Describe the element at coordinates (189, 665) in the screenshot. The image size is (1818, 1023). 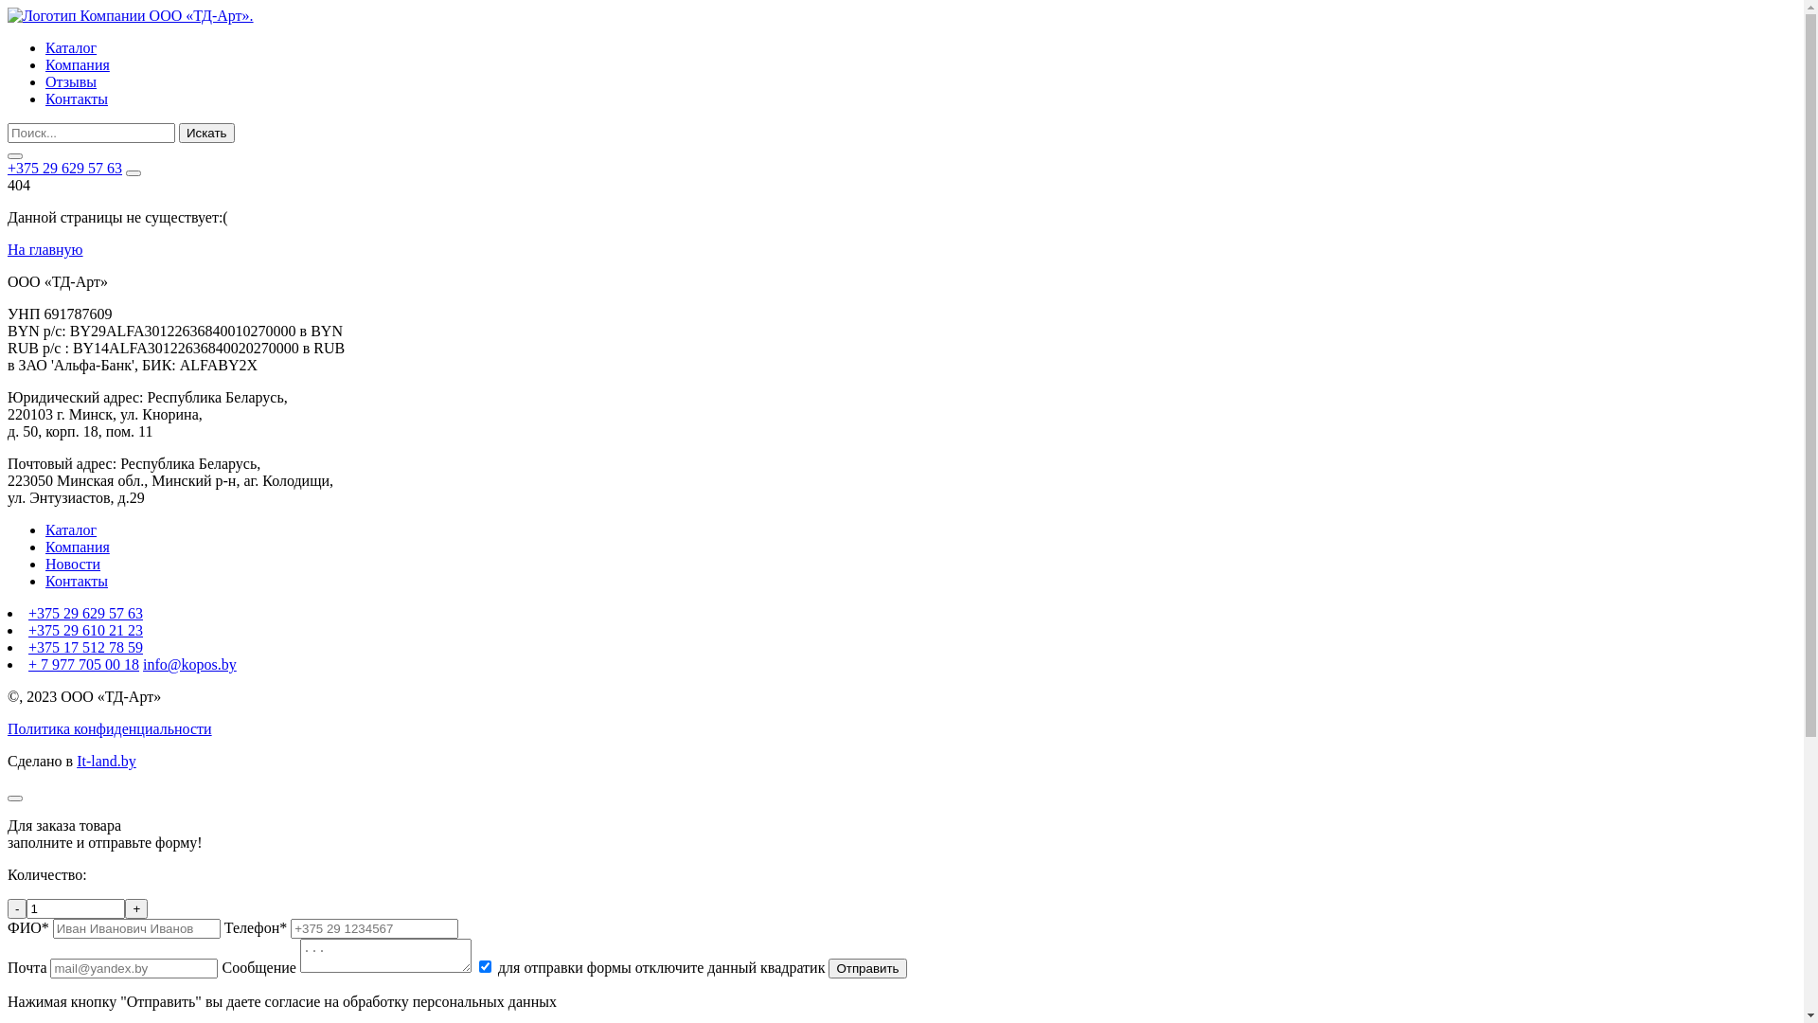
I see `info@kopos.by` at that location.